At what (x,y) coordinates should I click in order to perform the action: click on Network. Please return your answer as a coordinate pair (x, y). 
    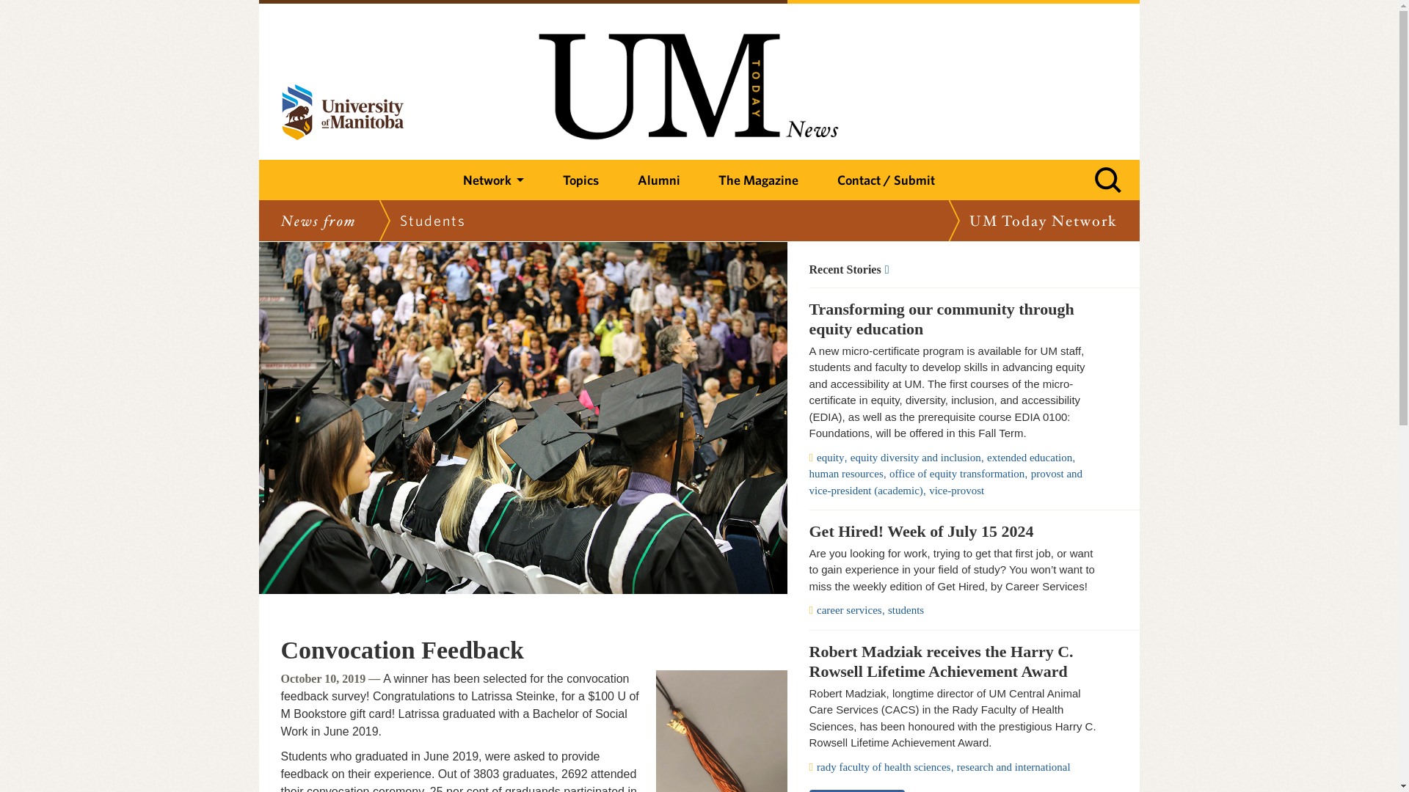
    Looking at the image, I should click on (493, 180).